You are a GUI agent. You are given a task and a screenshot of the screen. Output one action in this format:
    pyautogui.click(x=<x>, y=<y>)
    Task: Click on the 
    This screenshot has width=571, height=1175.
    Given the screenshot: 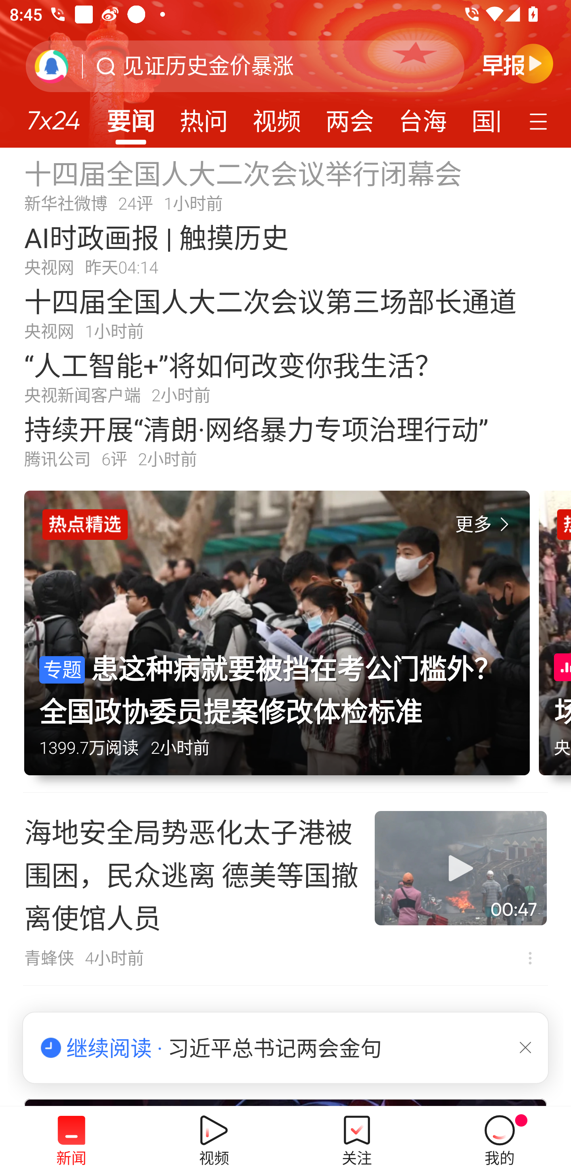 What is the action you would take?
    pyautogui.click(x=525, y=1047)
    